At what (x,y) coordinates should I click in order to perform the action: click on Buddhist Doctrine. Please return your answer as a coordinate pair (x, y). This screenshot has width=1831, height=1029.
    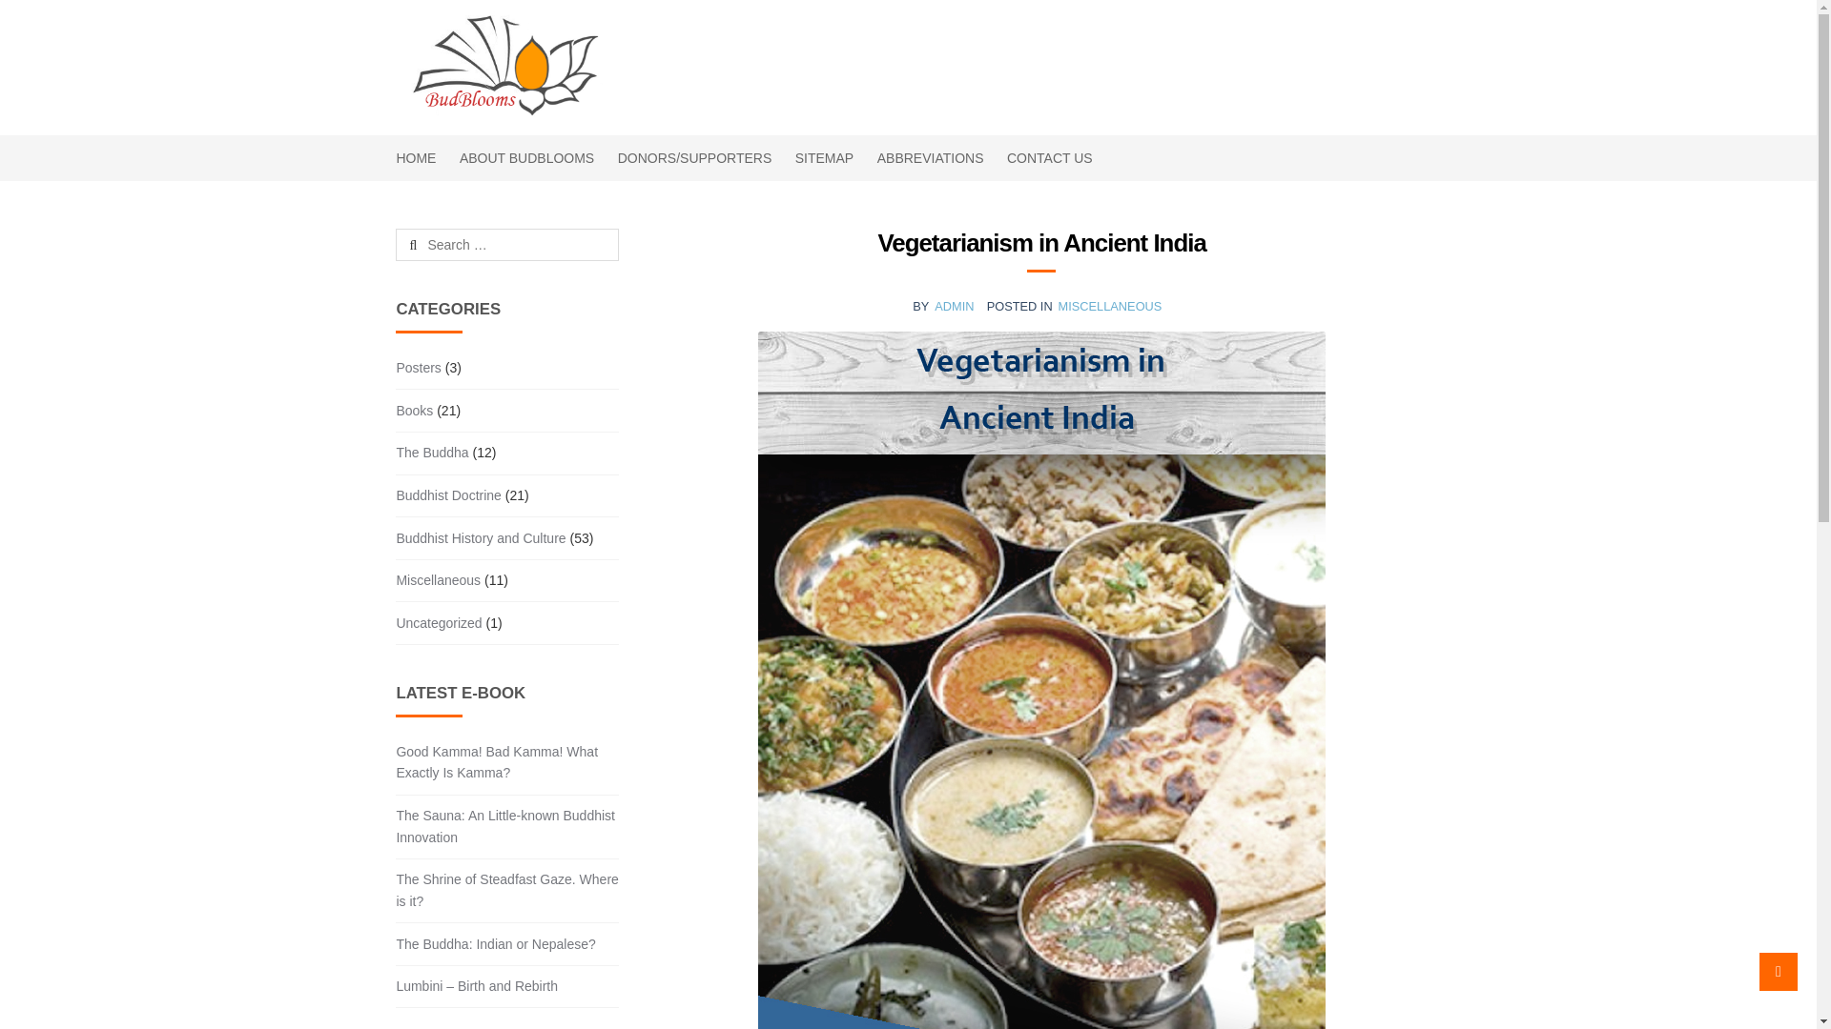
    Looking at the image, I should click on (448, 495).